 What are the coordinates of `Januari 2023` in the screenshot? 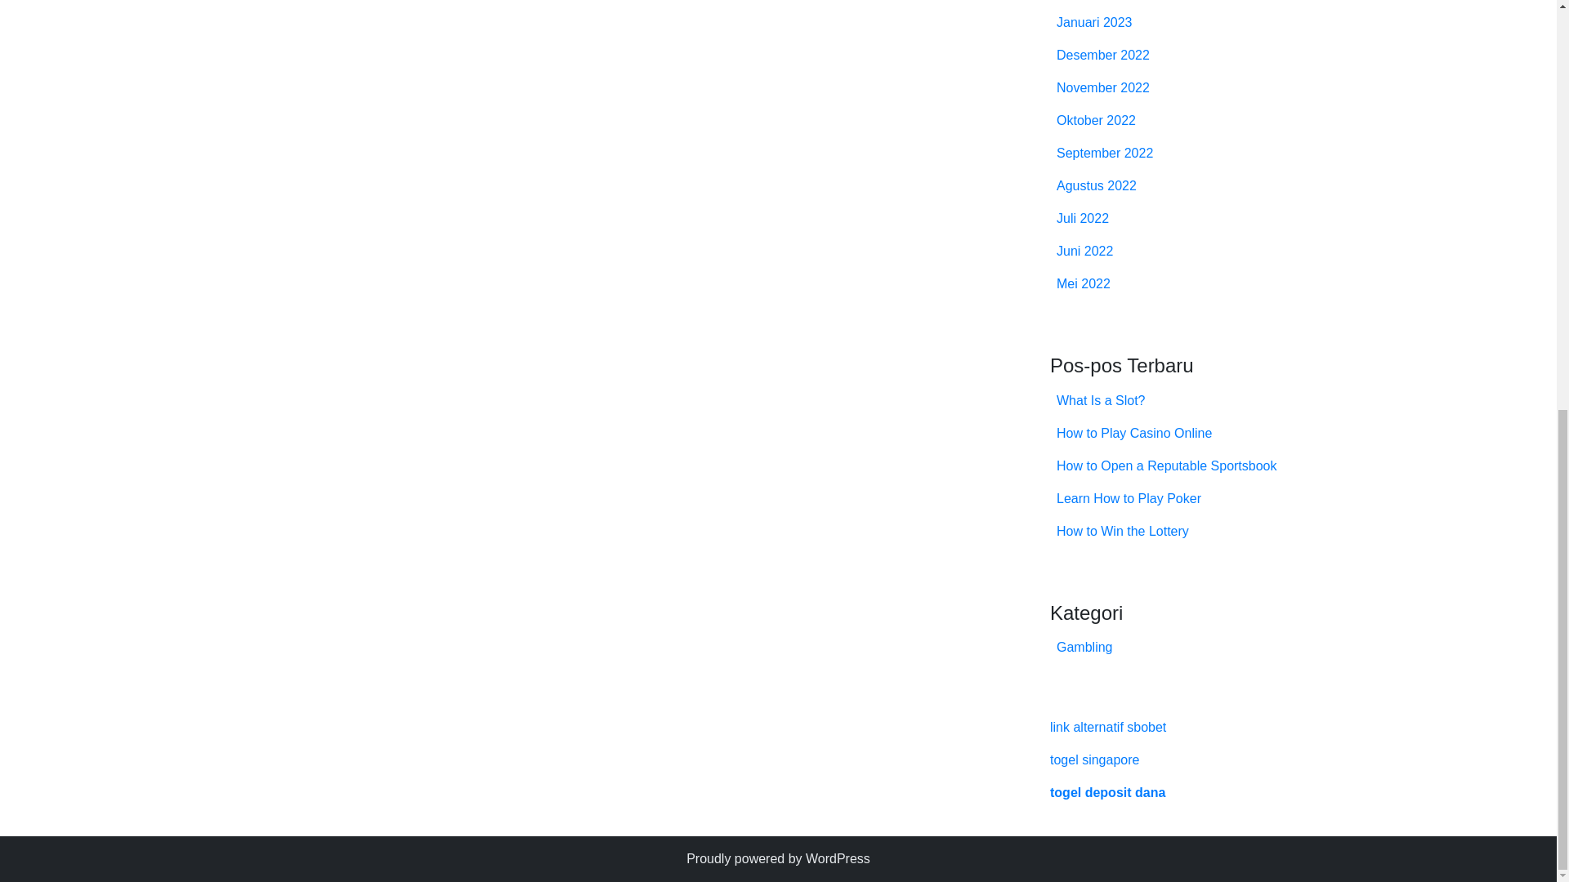 It's located at (1094, 22).